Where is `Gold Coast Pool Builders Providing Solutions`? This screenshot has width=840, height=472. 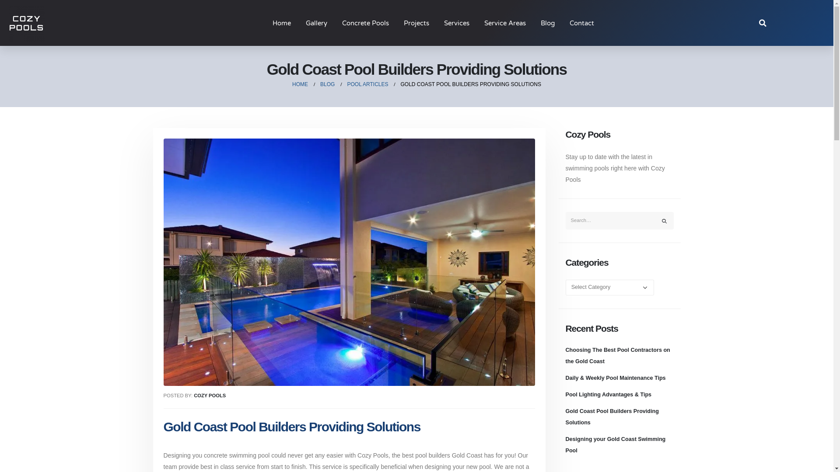 Gold Coast Pool Builders Providing Solutions is located at coordinates (612, 417).